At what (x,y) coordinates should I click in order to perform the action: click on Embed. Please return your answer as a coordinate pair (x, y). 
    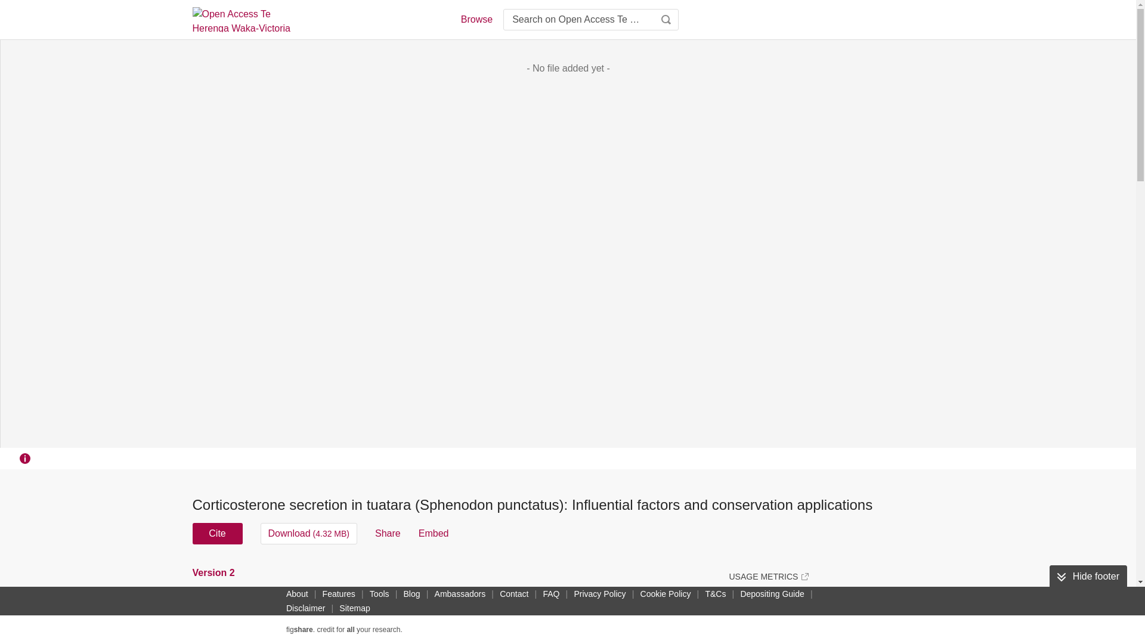
    Looking at the image, I should click on (434, 533).